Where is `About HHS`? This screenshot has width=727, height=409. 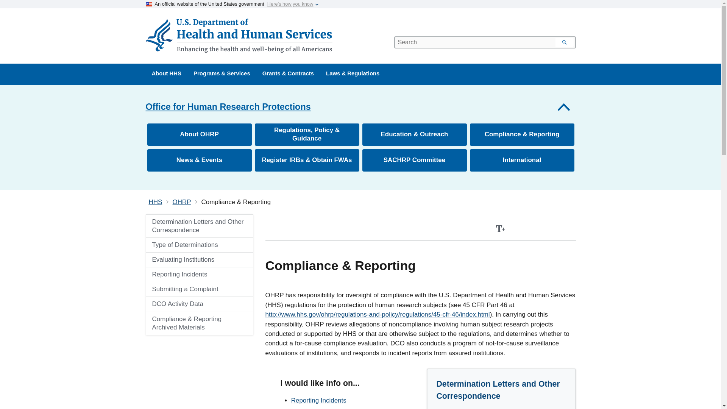 About HHS is located at coordinates (167, 74).